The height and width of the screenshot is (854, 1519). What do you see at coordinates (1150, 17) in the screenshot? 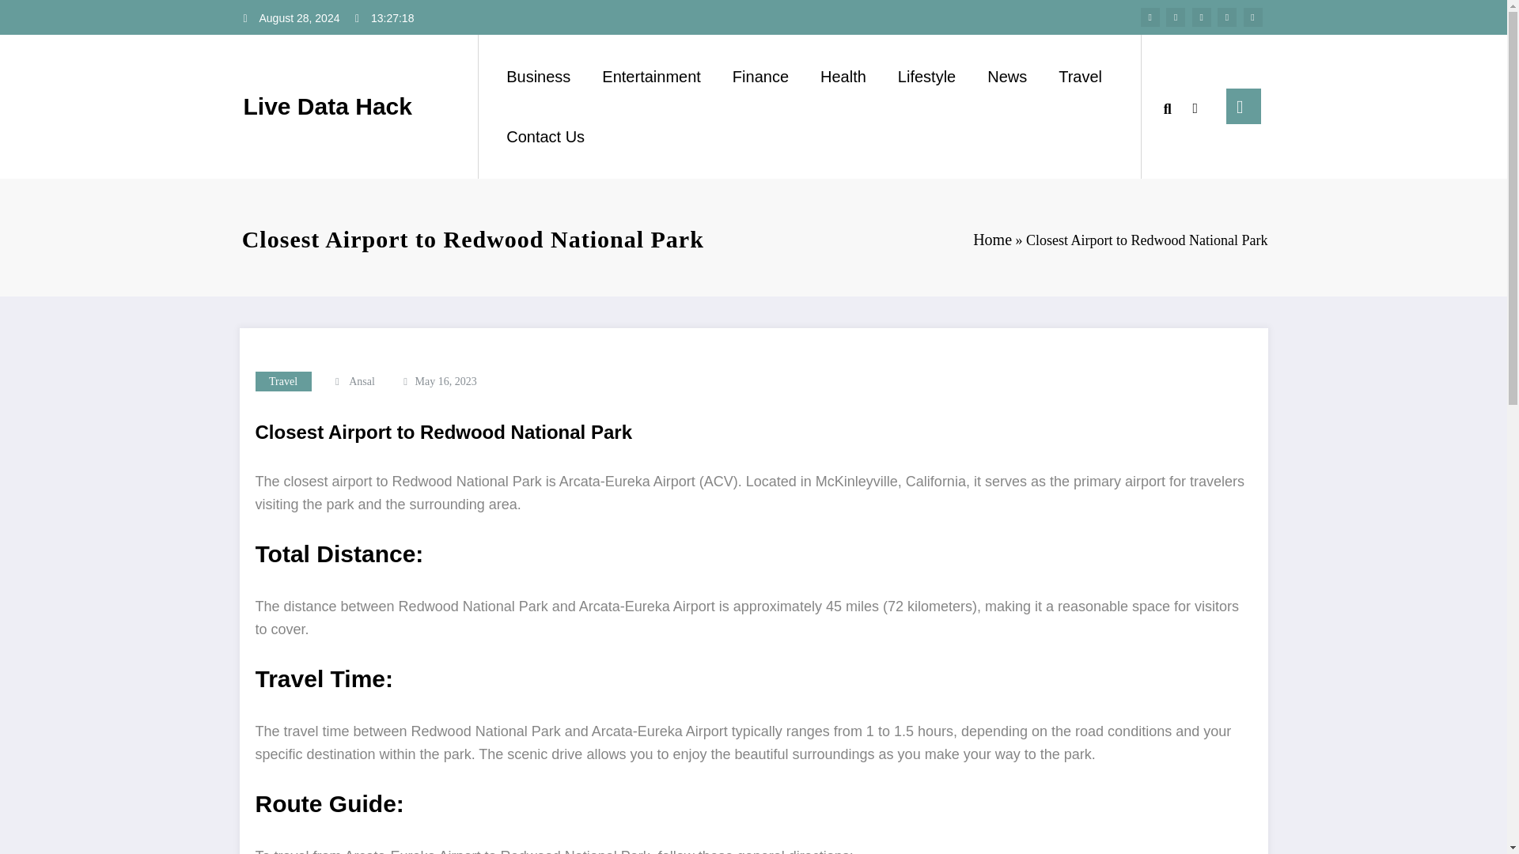
I see `facebook-f` at bounding box center [1150, 17].